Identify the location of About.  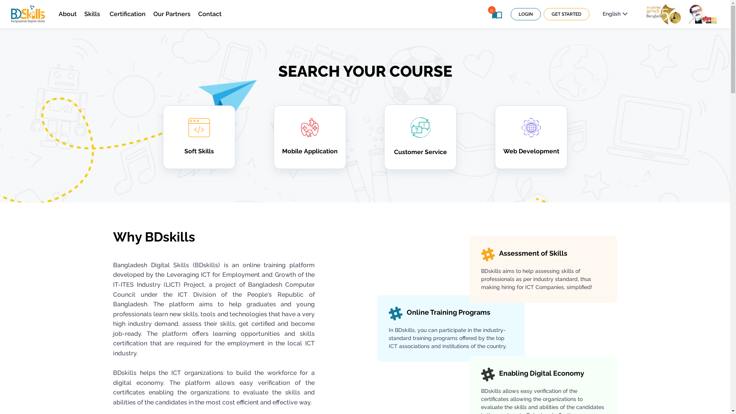
(67, 14).